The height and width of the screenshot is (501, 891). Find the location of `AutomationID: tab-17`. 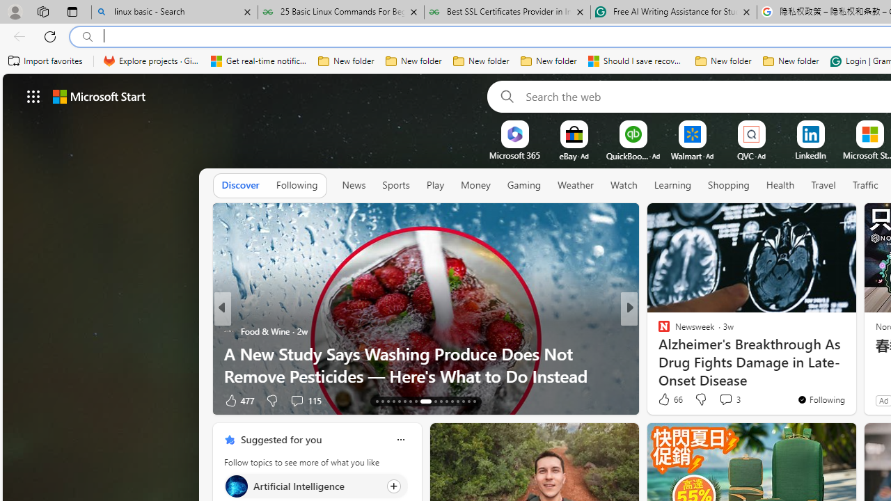

AutomationID: tab-17 is located at coordinates (400, 401).